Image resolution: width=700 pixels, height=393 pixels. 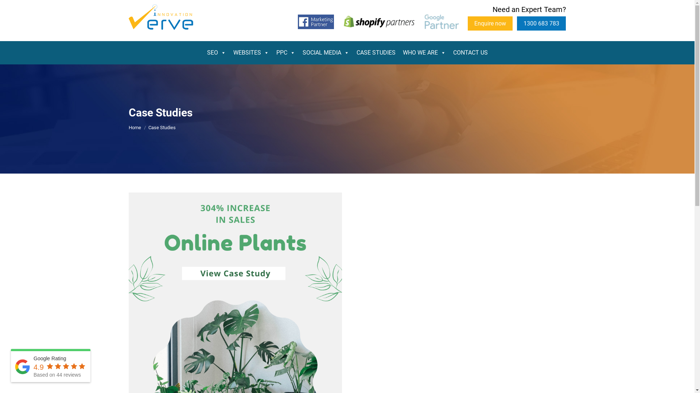 What do you see at coordinates (217, 53) in the screenshot?
I see `SEO` at bounding box center [217, 53].